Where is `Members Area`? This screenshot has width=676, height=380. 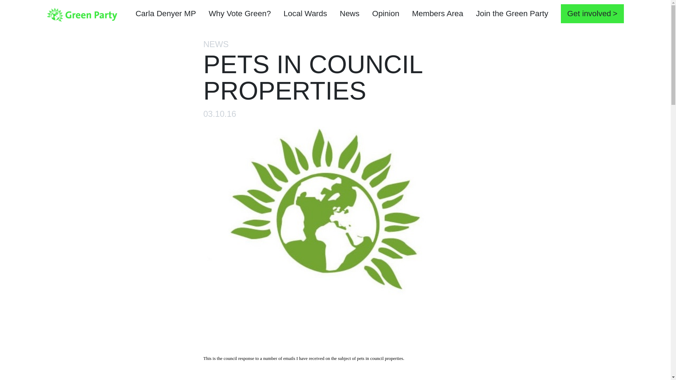
Members Area is located at coordinates (438, 14).